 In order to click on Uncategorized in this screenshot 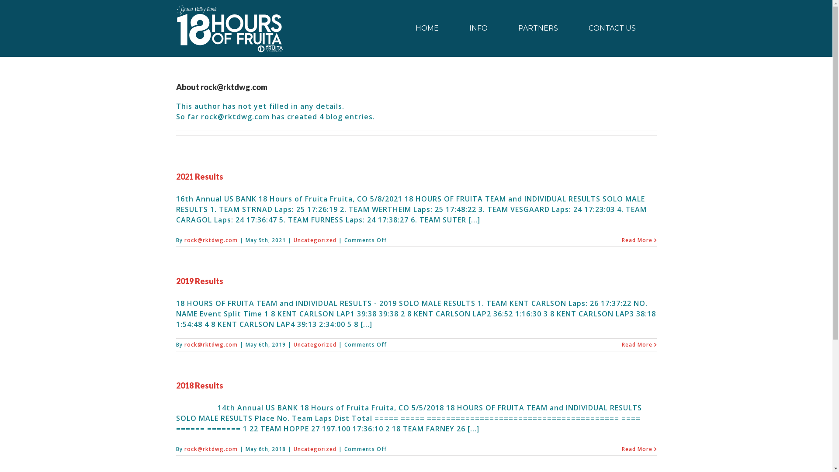, I will do `click(315, 344)`.